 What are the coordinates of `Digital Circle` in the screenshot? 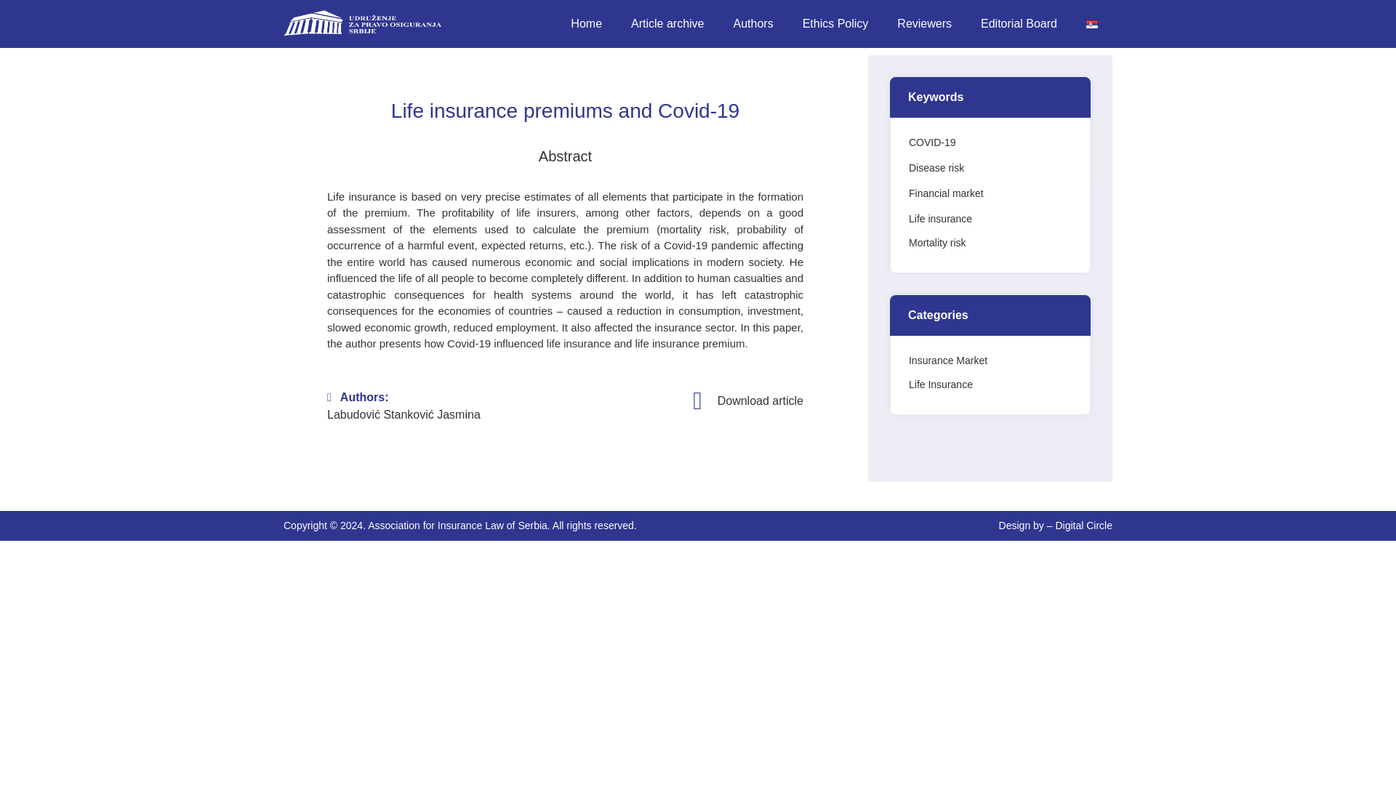 It's located at (1083, 525).